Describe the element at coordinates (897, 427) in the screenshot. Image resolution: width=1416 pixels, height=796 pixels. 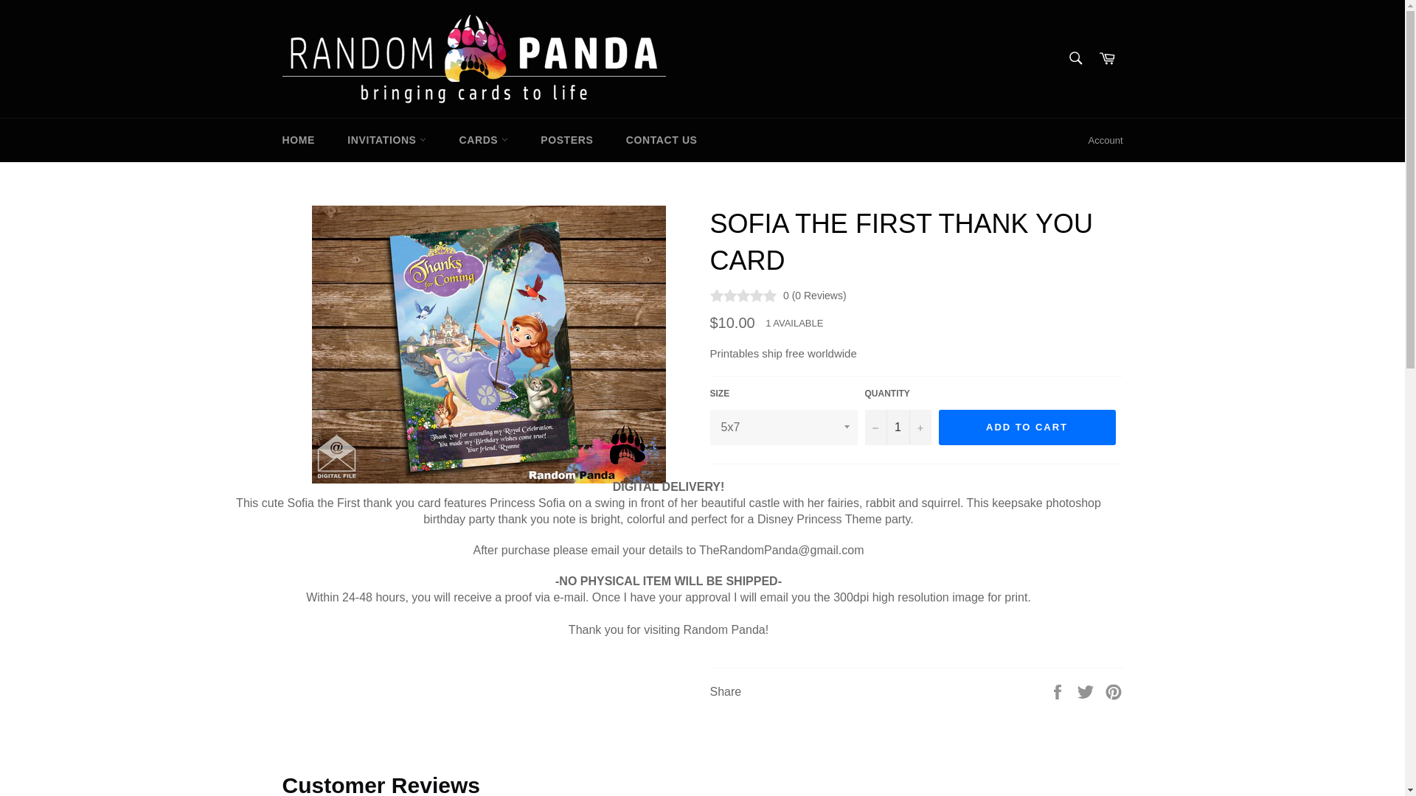
I see `1` at that location.